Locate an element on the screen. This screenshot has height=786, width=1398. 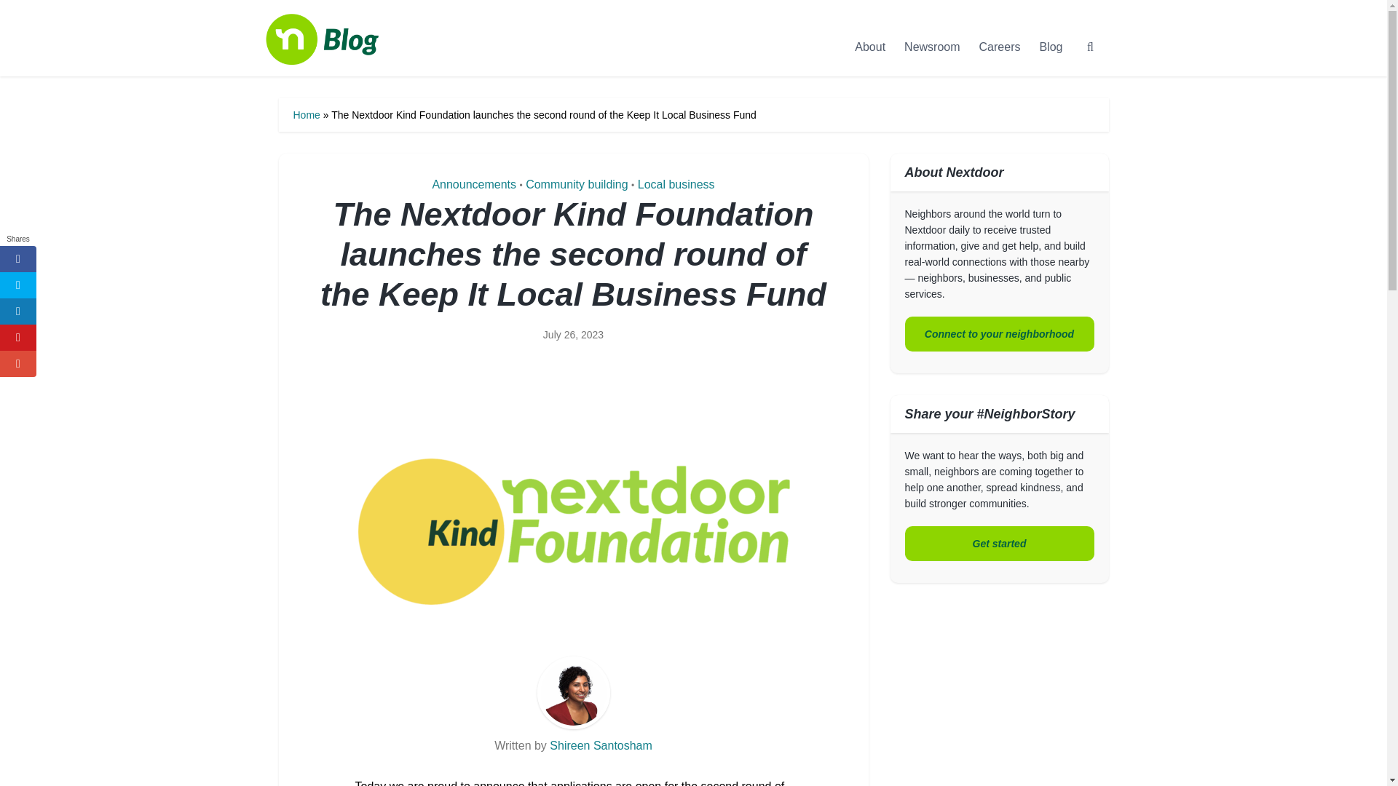
Newsroom is located at coordinates (931, 47).